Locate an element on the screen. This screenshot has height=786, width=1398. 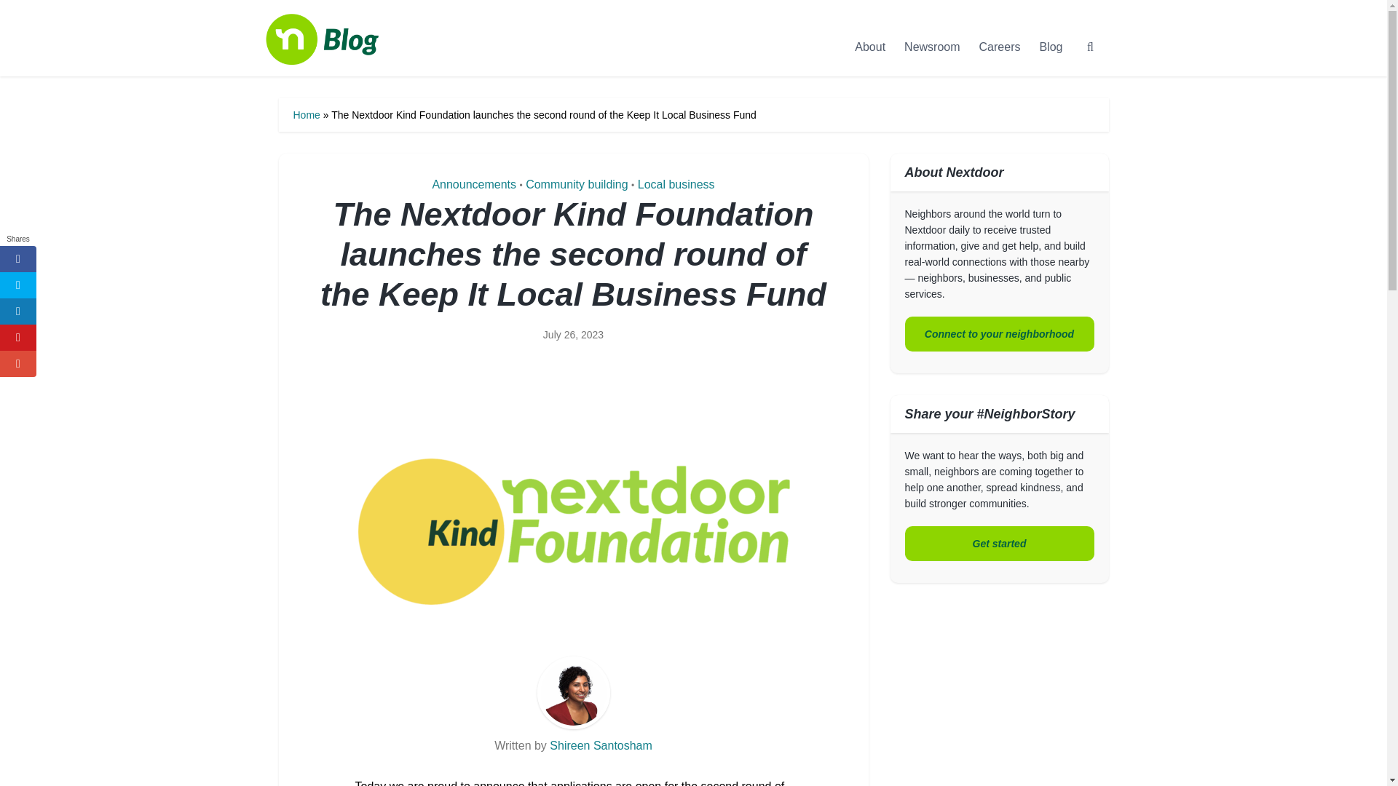
Newsroom is located at coordinates (931, 47).